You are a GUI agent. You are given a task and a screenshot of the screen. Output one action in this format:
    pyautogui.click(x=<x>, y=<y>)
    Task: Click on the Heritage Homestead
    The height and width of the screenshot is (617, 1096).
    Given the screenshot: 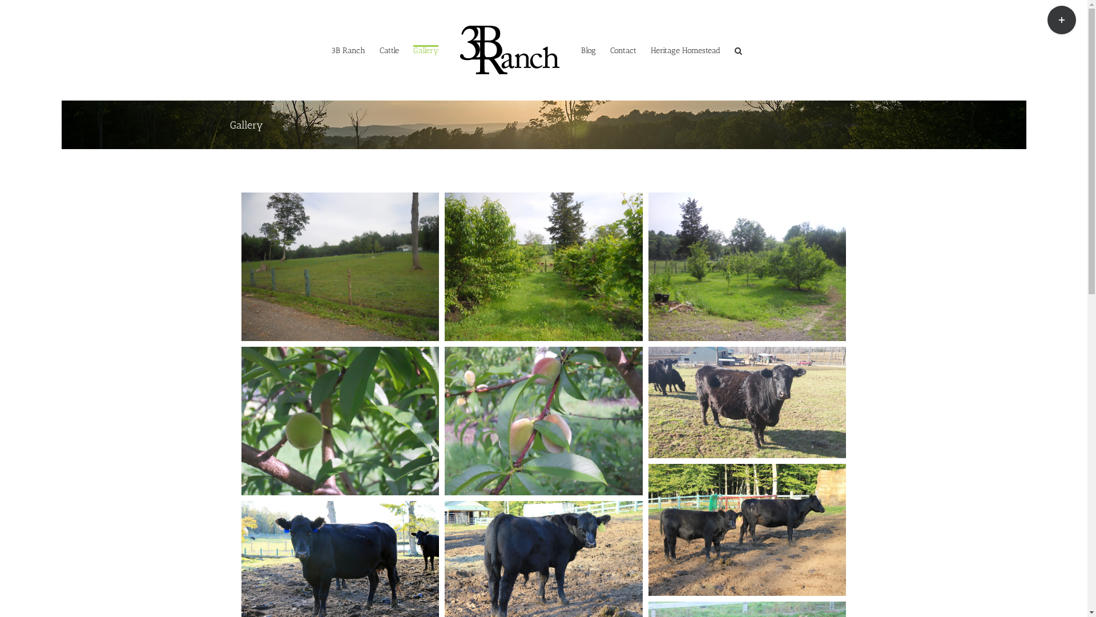 What is the action you would take?
    pyautogui.click(x=686, y=50)
    